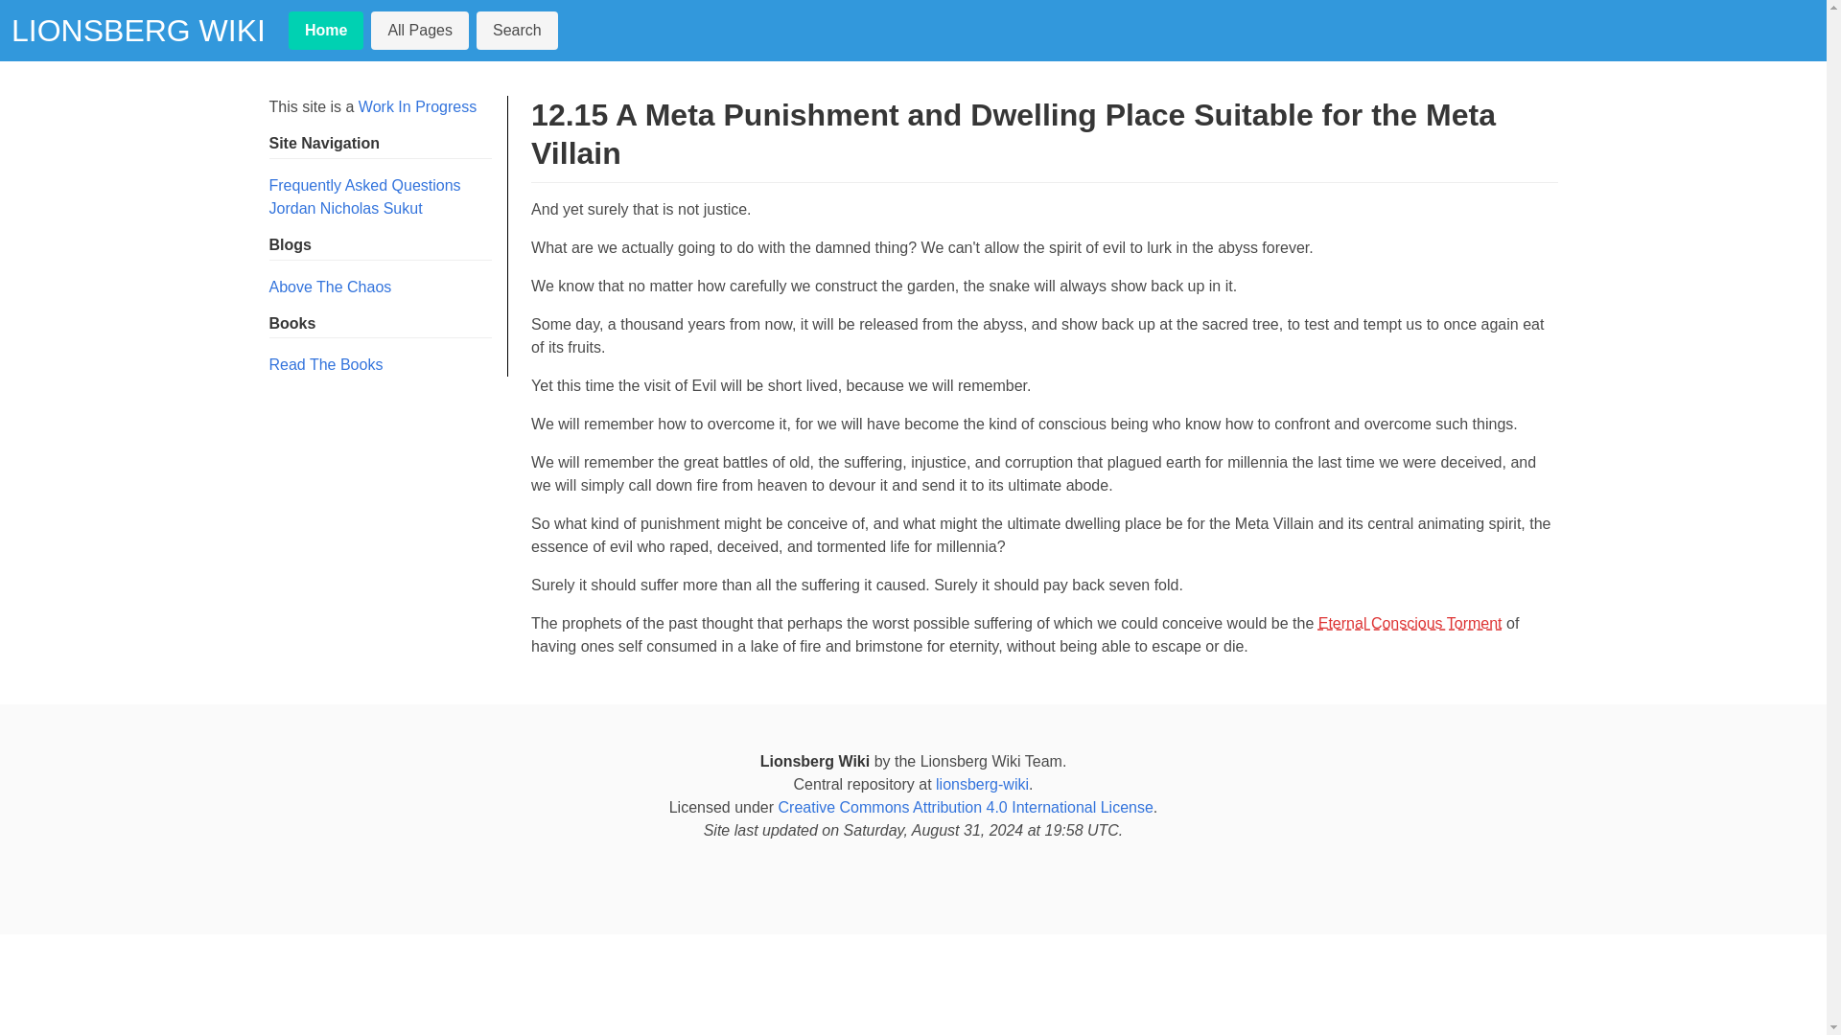 This screenshot has width=1841, height=1035. What do you see at coordinates (345, 208) in the screenshot?
I see `Jordan Nicholas Sukut` at bounding box center [345, 208].